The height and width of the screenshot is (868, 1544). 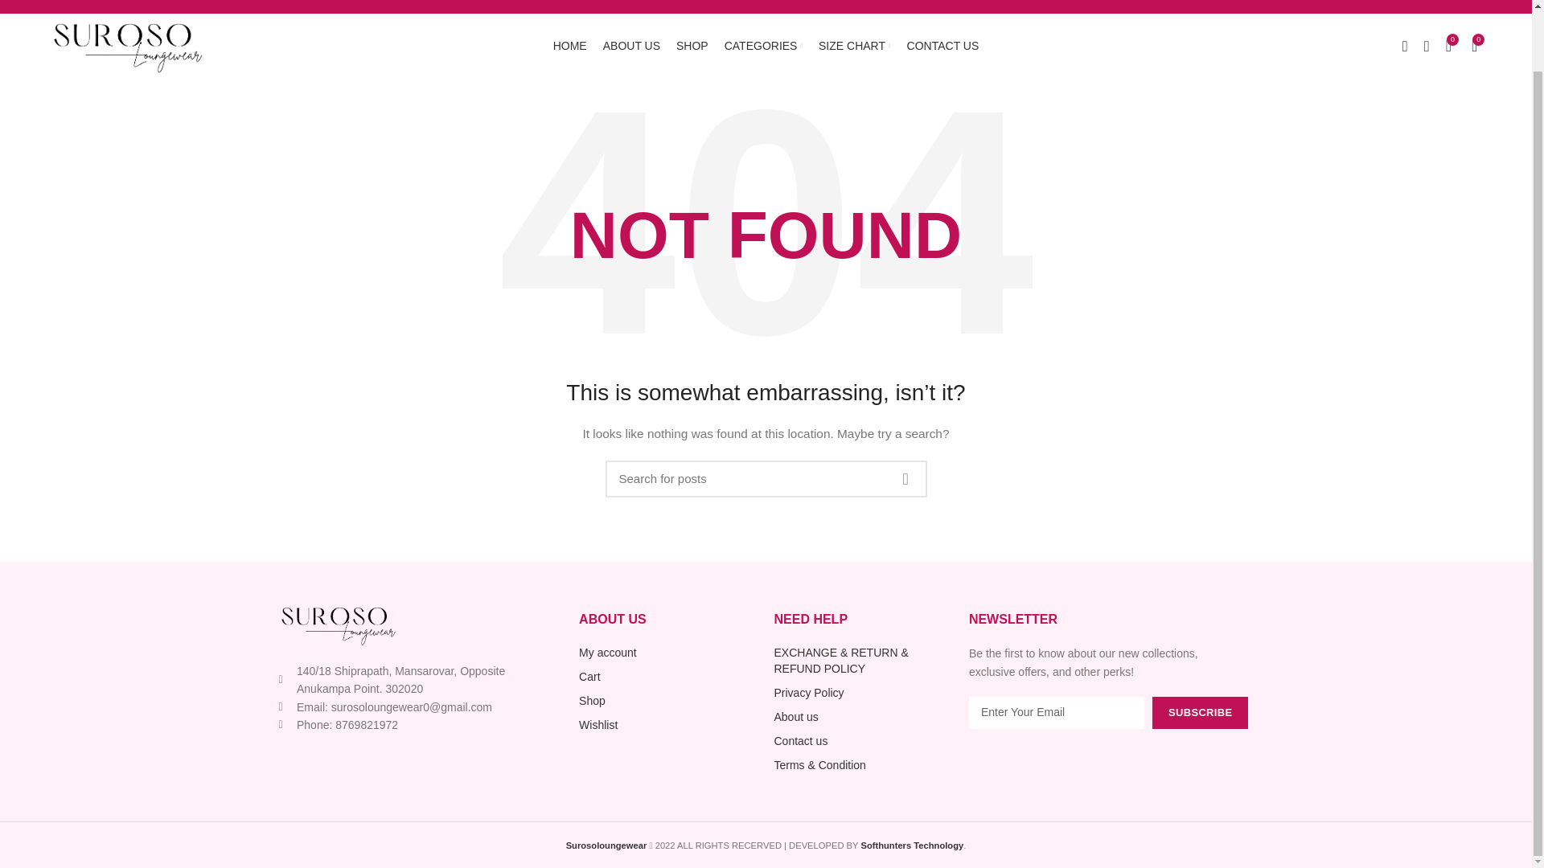 I want to click on Search for posts, so click(x=766, y=479).